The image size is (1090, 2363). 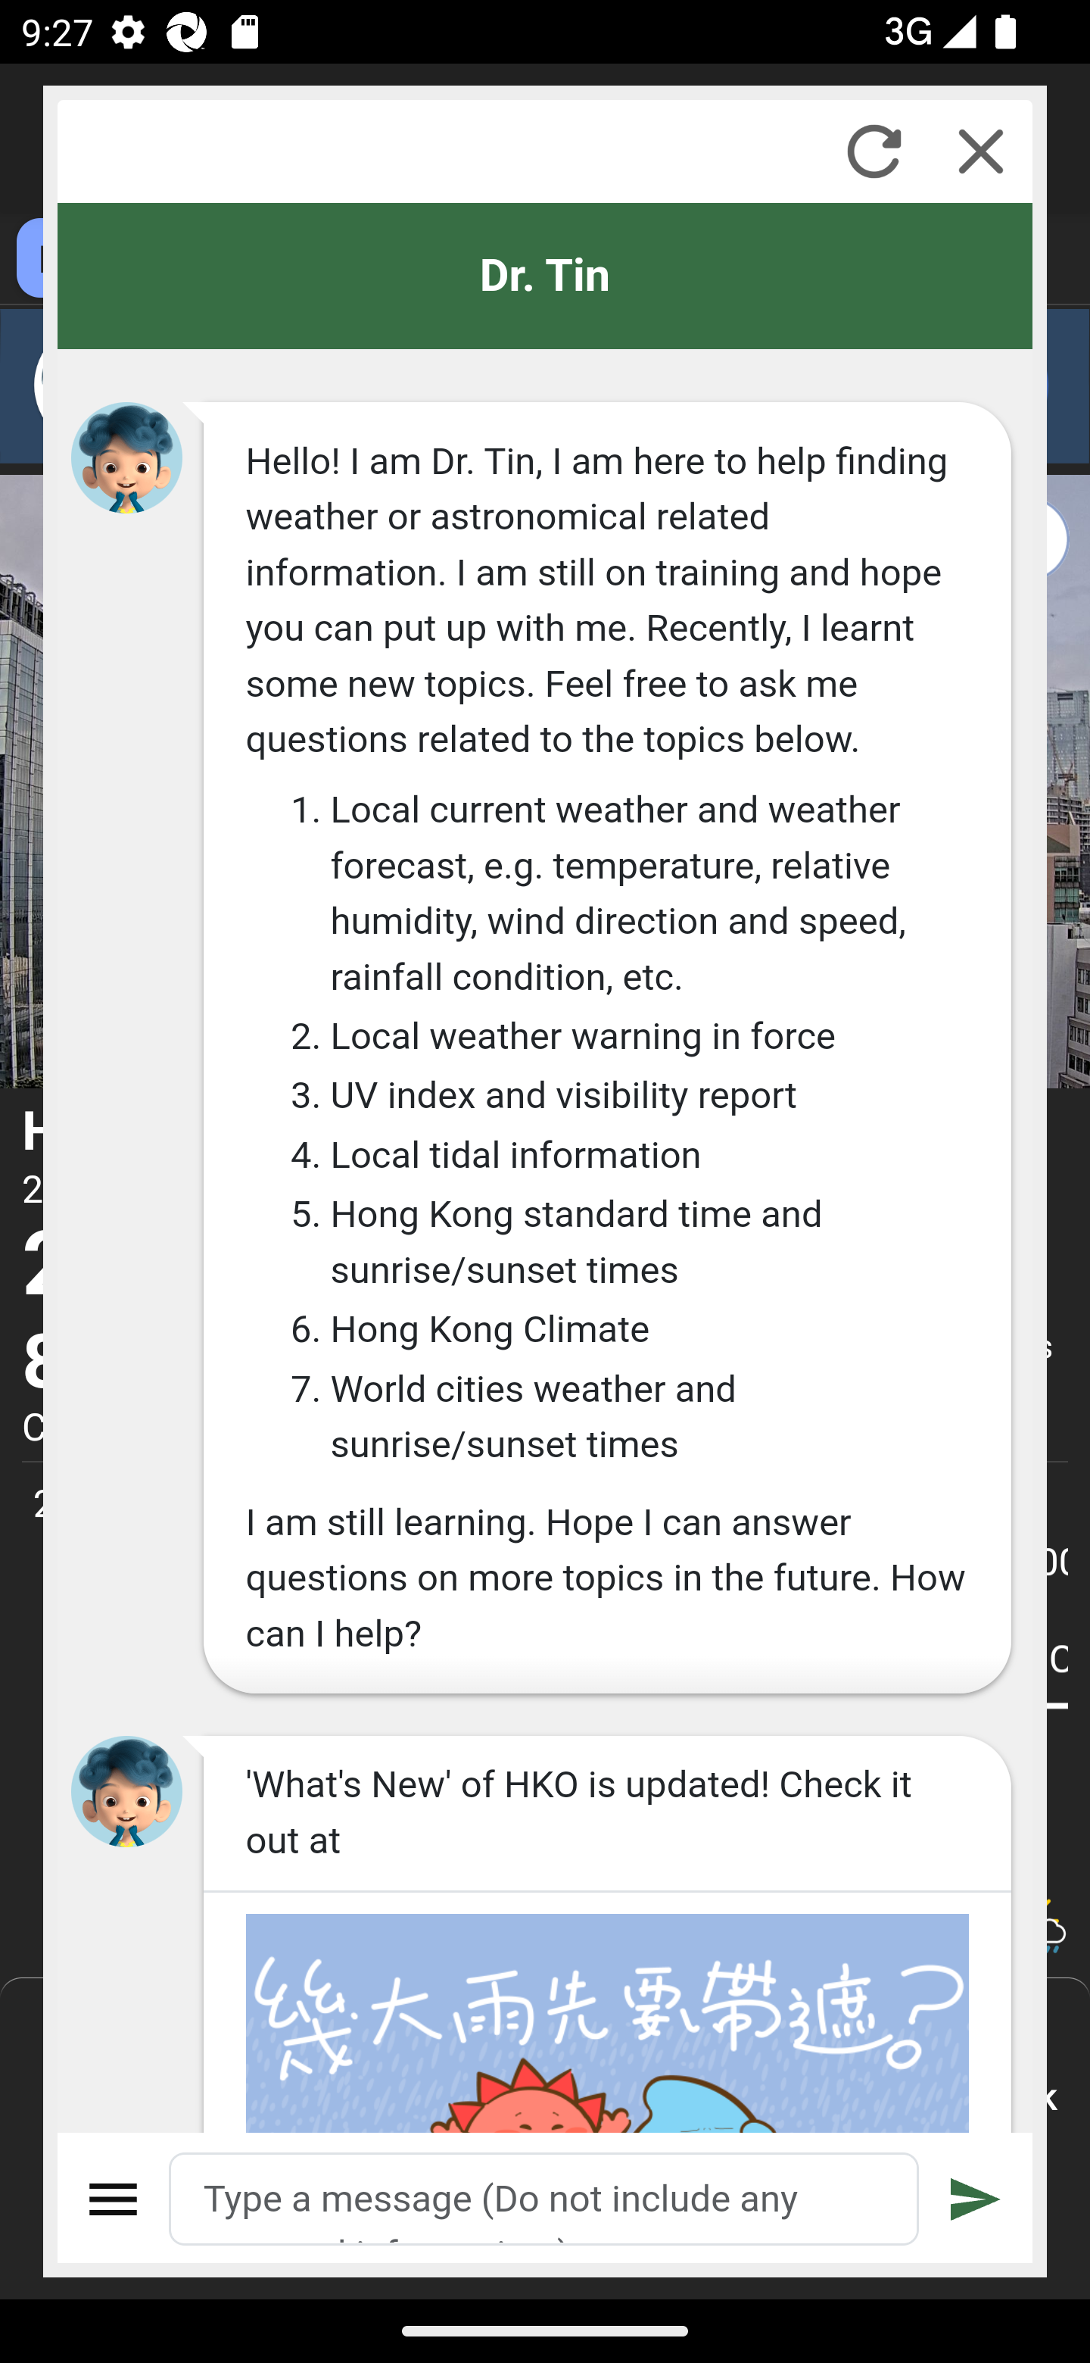 I want to click on Menu, so click(x=114, y=2199).